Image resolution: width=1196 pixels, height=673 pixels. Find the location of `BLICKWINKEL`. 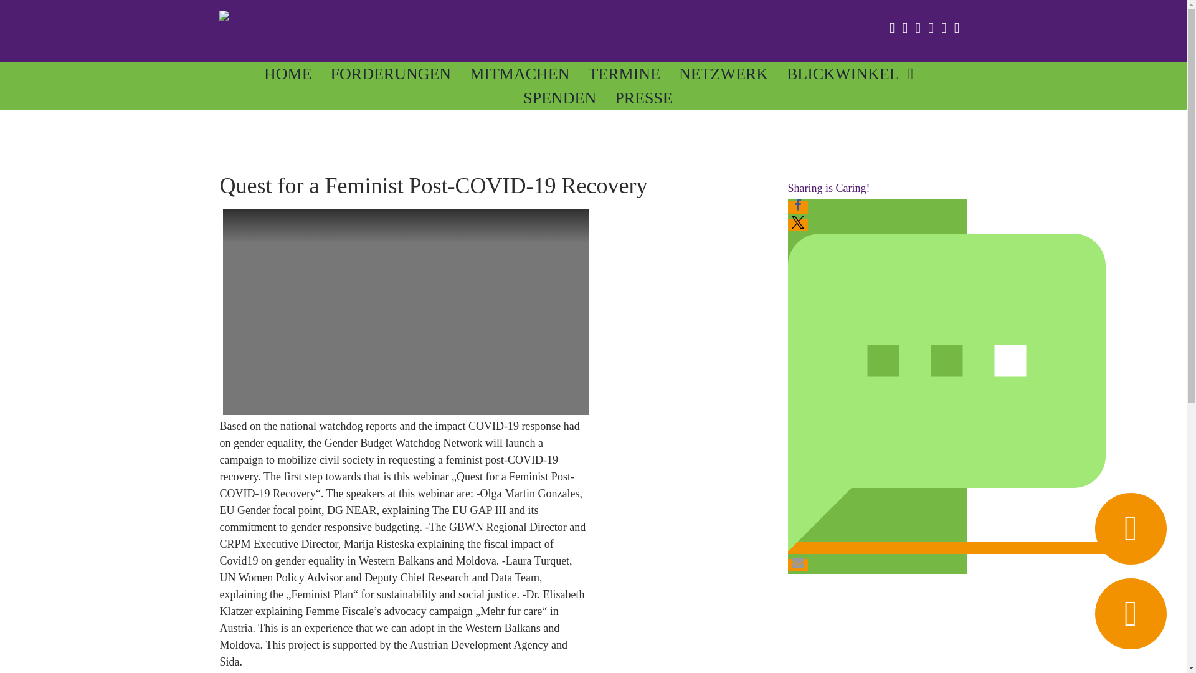

BLICKWINKEL is located at coordinates (850, 74).